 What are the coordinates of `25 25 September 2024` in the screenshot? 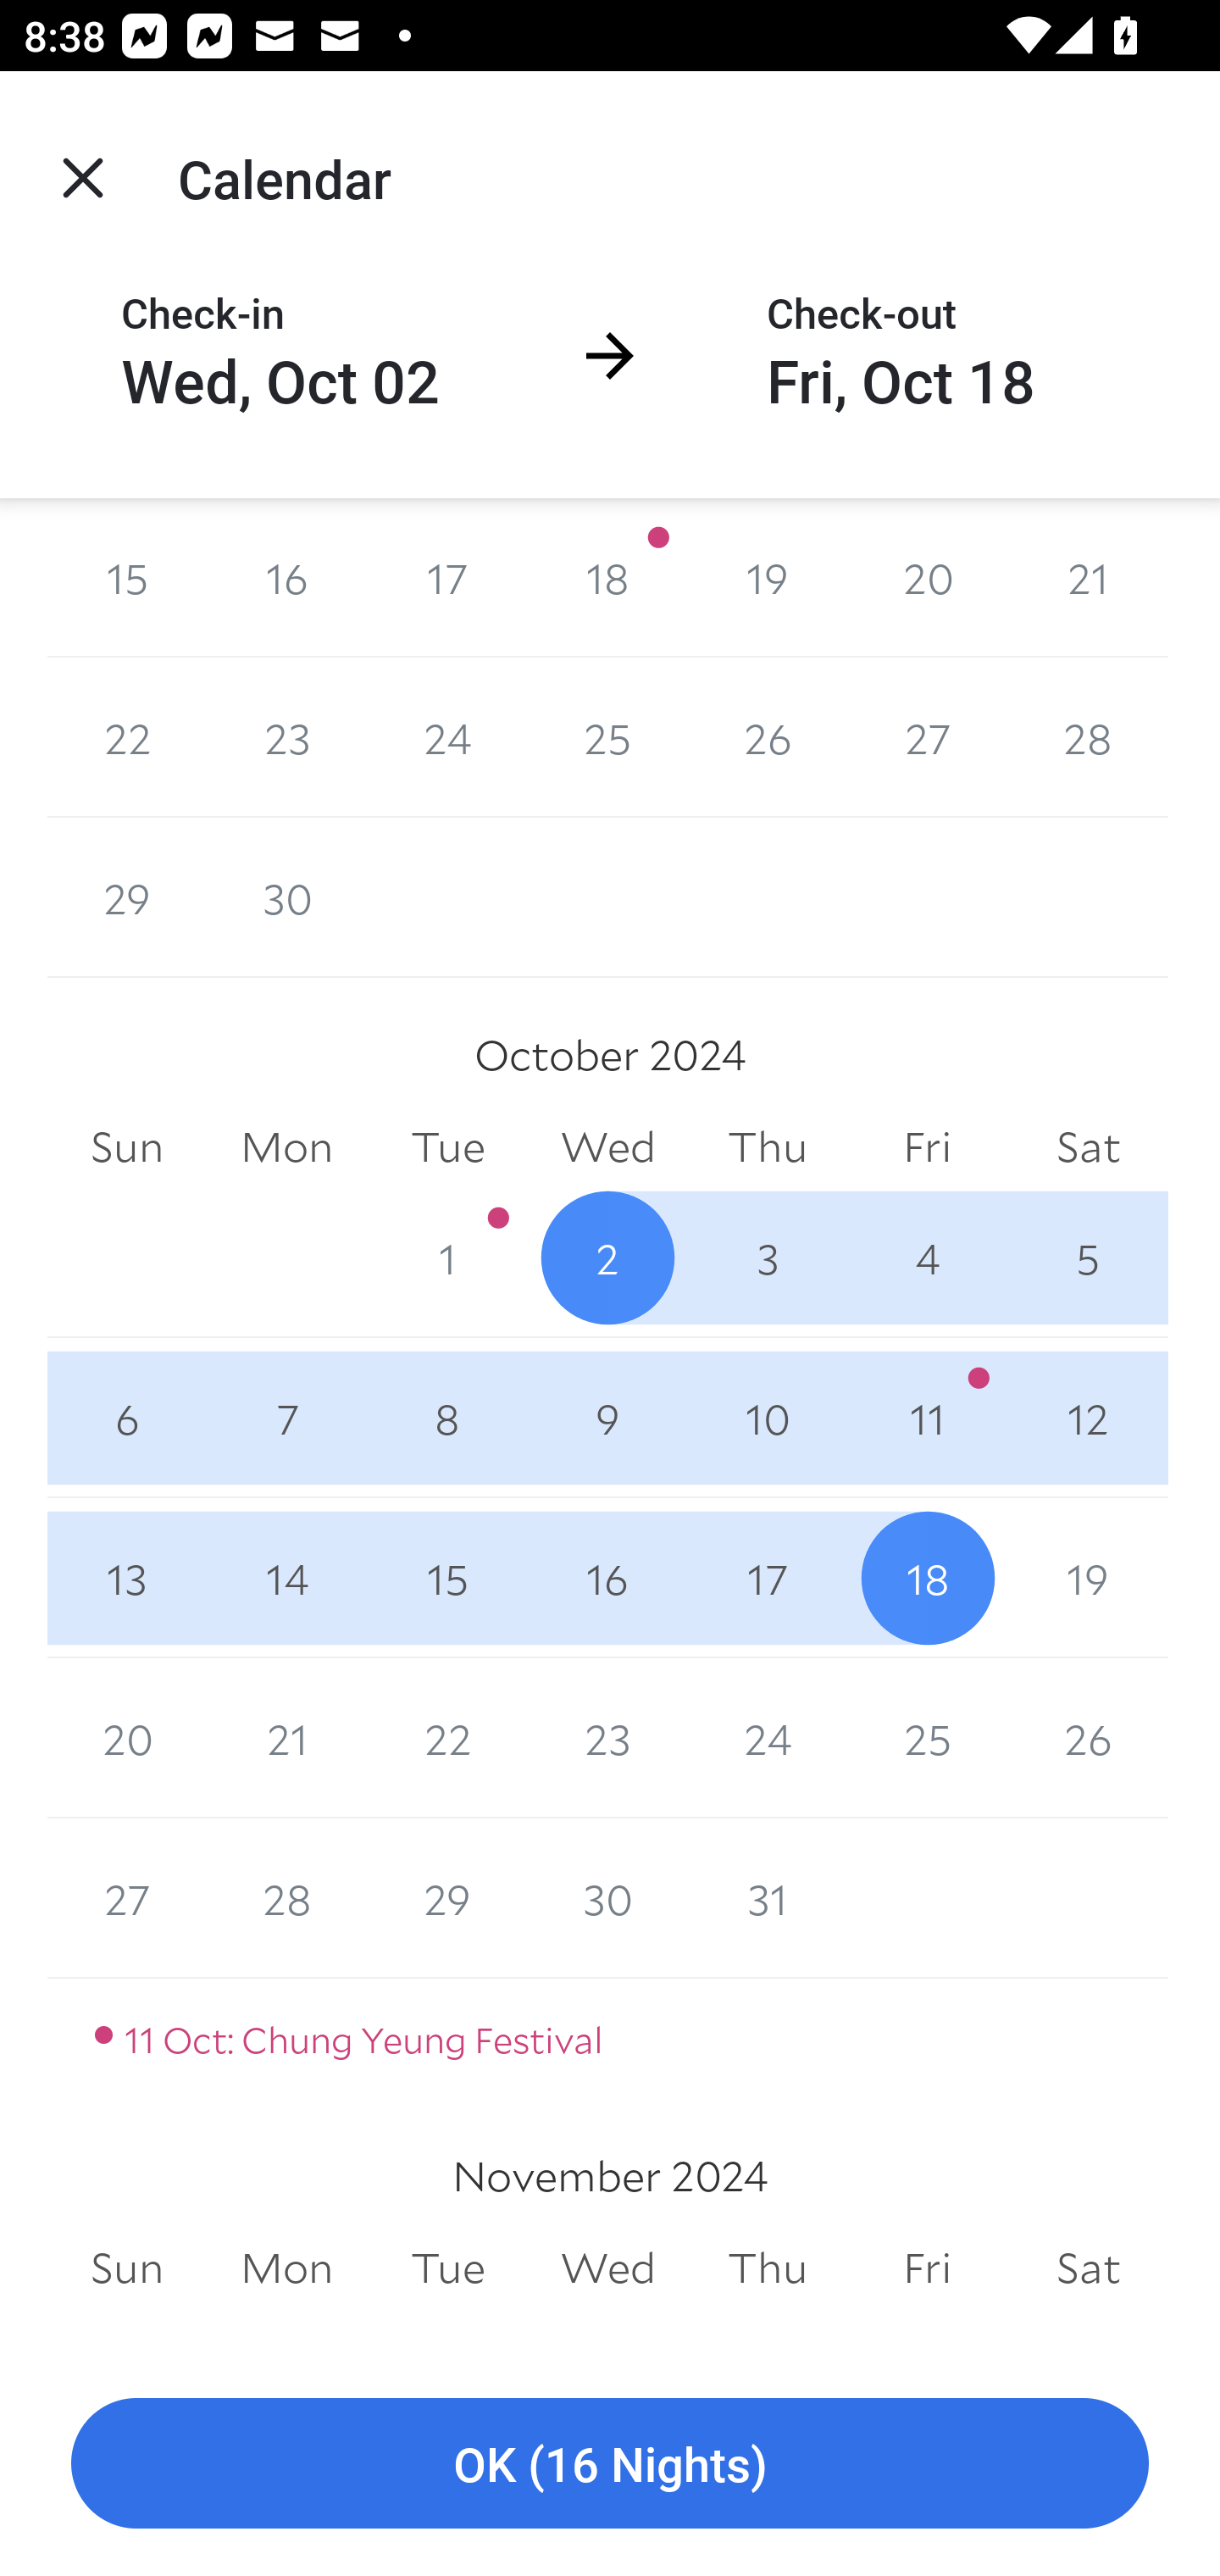 It's located at (608, 736).